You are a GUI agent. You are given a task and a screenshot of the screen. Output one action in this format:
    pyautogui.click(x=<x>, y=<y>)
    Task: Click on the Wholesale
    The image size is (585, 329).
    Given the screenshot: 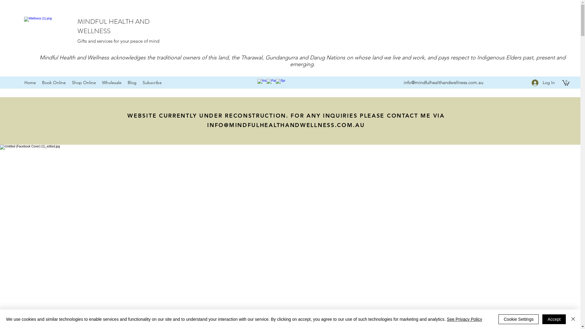 What is the action you would take?
    pyautogui.click(x=112, y=83)
    